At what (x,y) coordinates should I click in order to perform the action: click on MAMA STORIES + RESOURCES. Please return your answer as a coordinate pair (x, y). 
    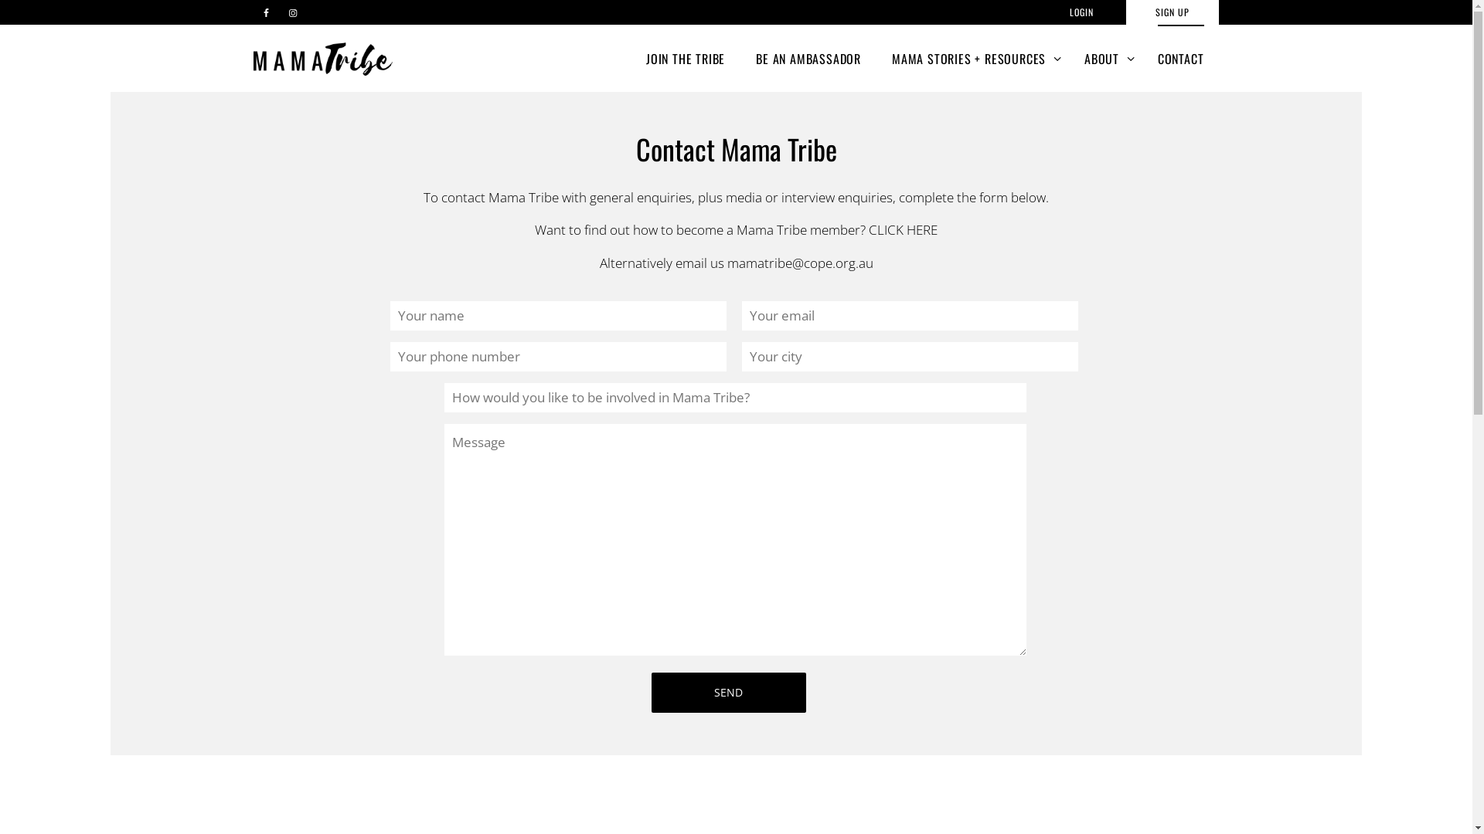
    Looking at the image, I should click on (972, 59).